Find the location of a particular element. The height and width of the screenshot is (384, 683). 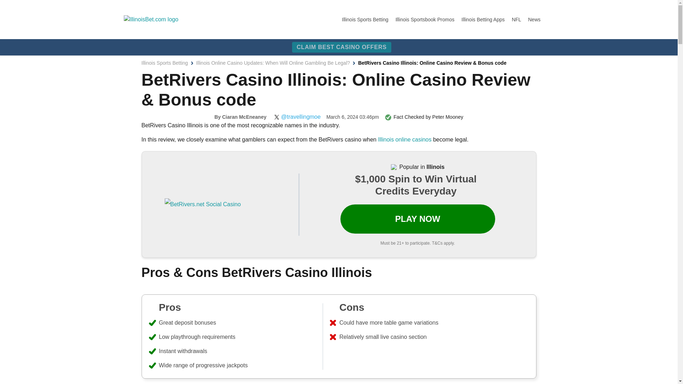

Illinois Sports Betting is located at coordinates (165, 63).